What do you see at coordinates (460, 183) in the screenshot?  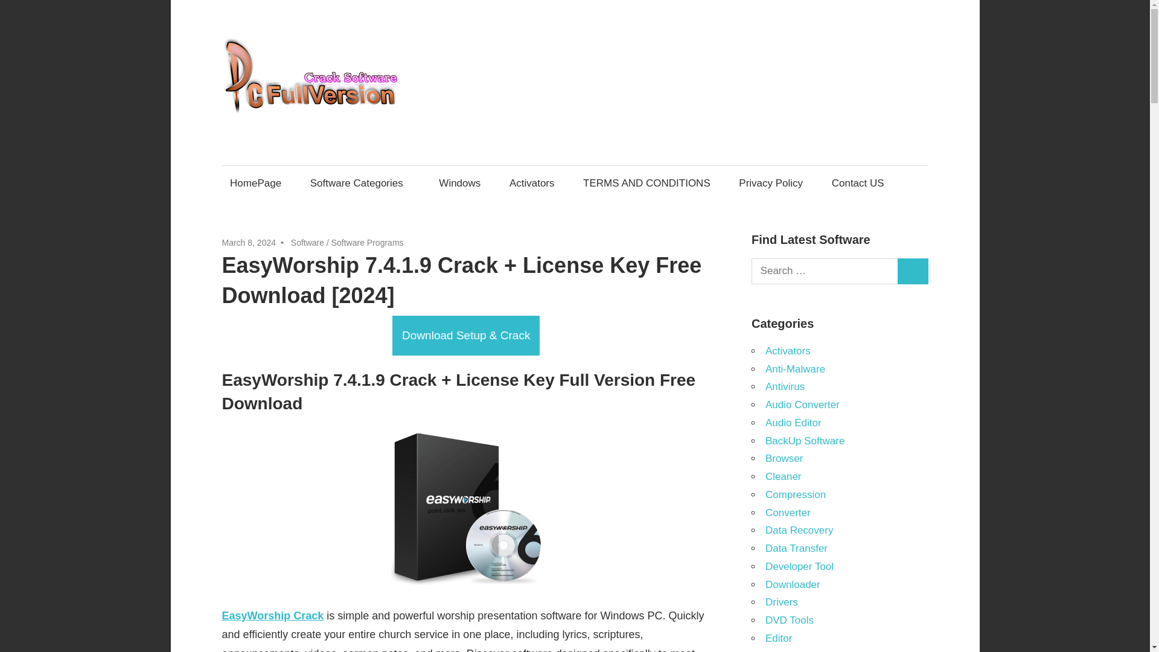 I see `Windows` at bounding box center [460, 183].